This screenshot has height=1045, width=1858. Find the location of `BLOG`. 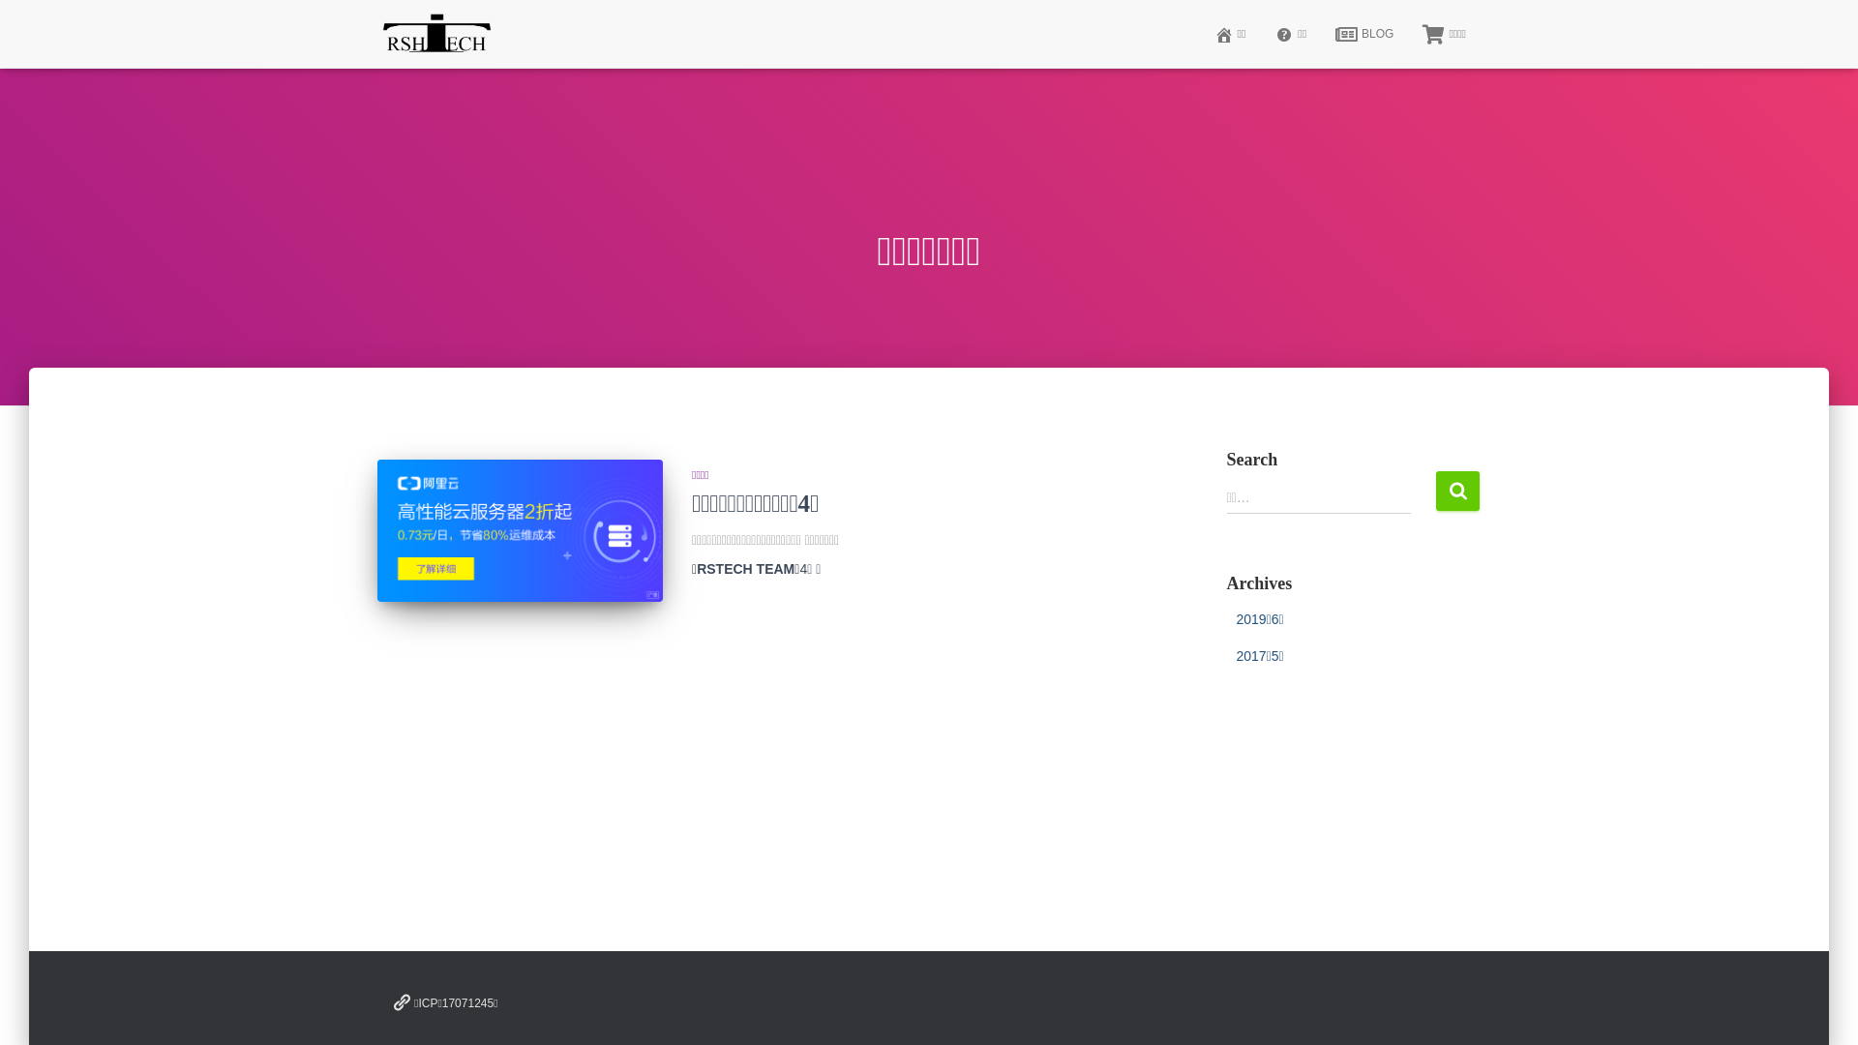

BLOG is located at coordinates (1364, 34).